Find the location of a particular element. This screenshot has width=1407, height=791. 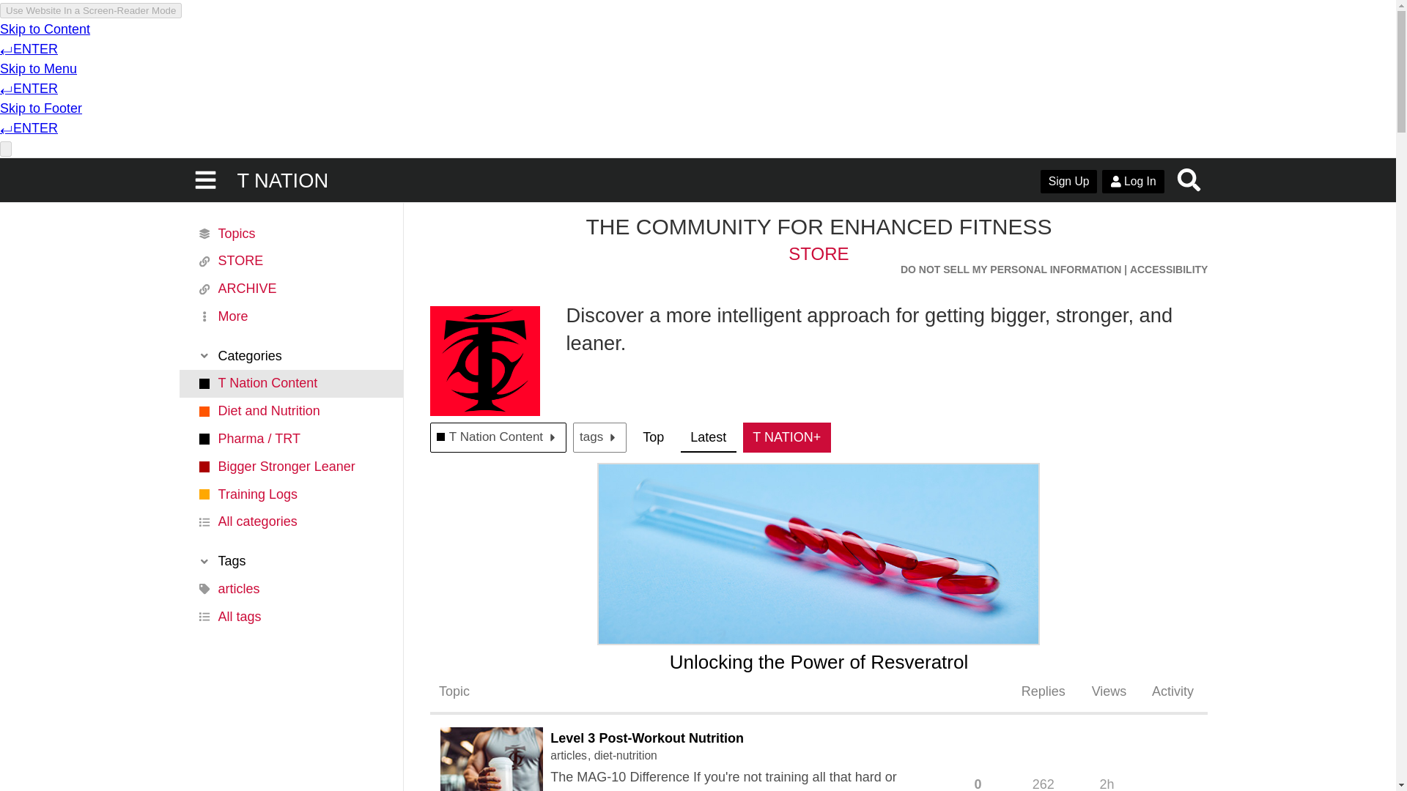

Sidebar is located at coordinates (206, 180).